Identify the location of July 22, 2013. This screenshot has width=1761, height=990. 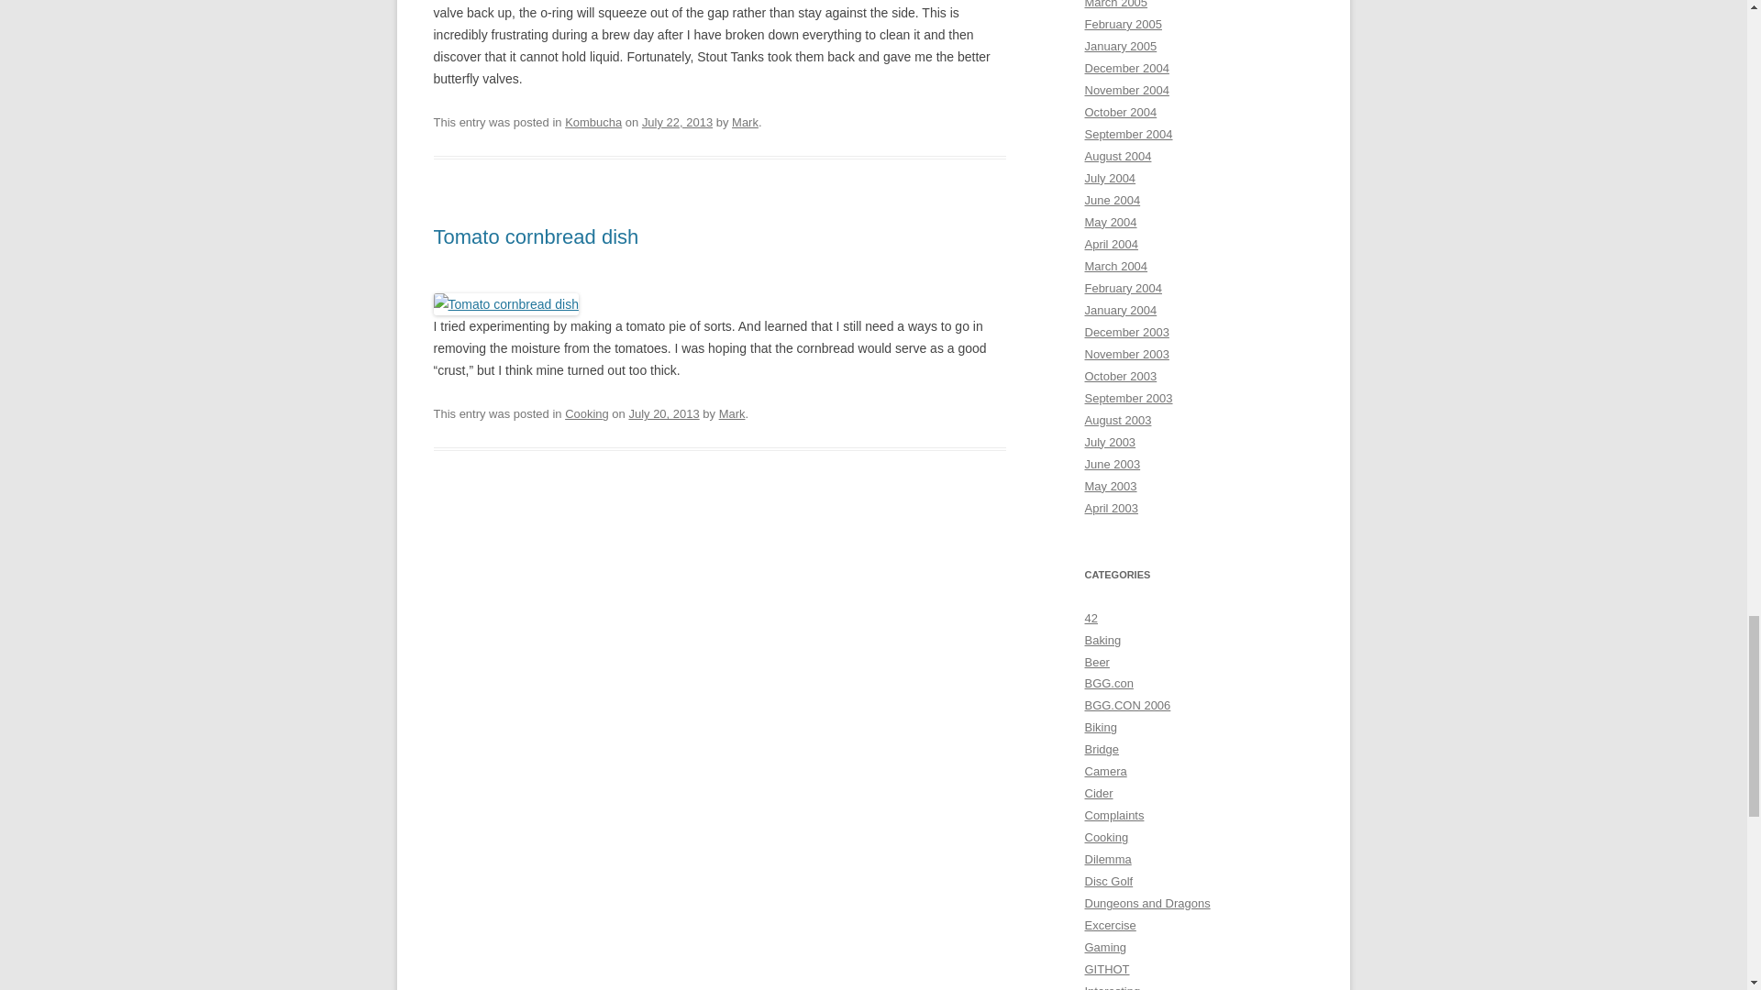
(677, 123).